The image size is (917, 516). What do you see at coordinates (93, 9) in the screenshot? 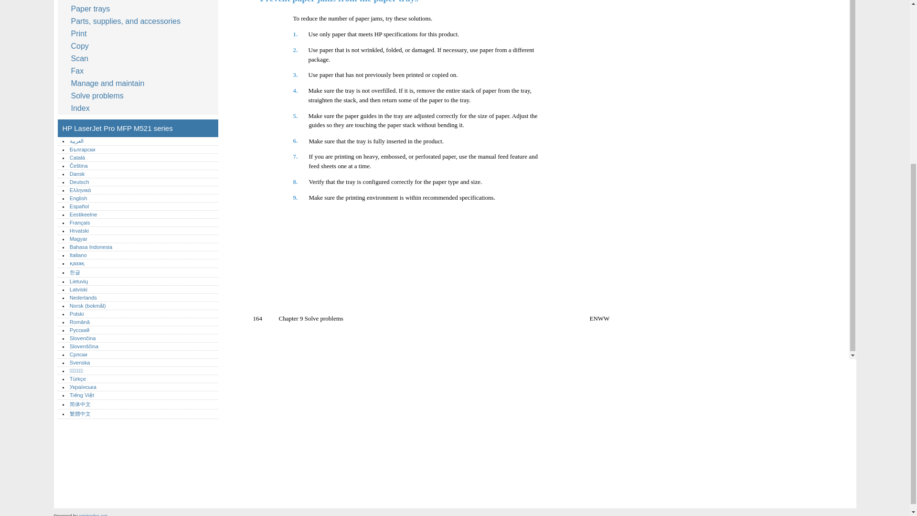
I see `Paper trays` at bounding box center [93, 9].